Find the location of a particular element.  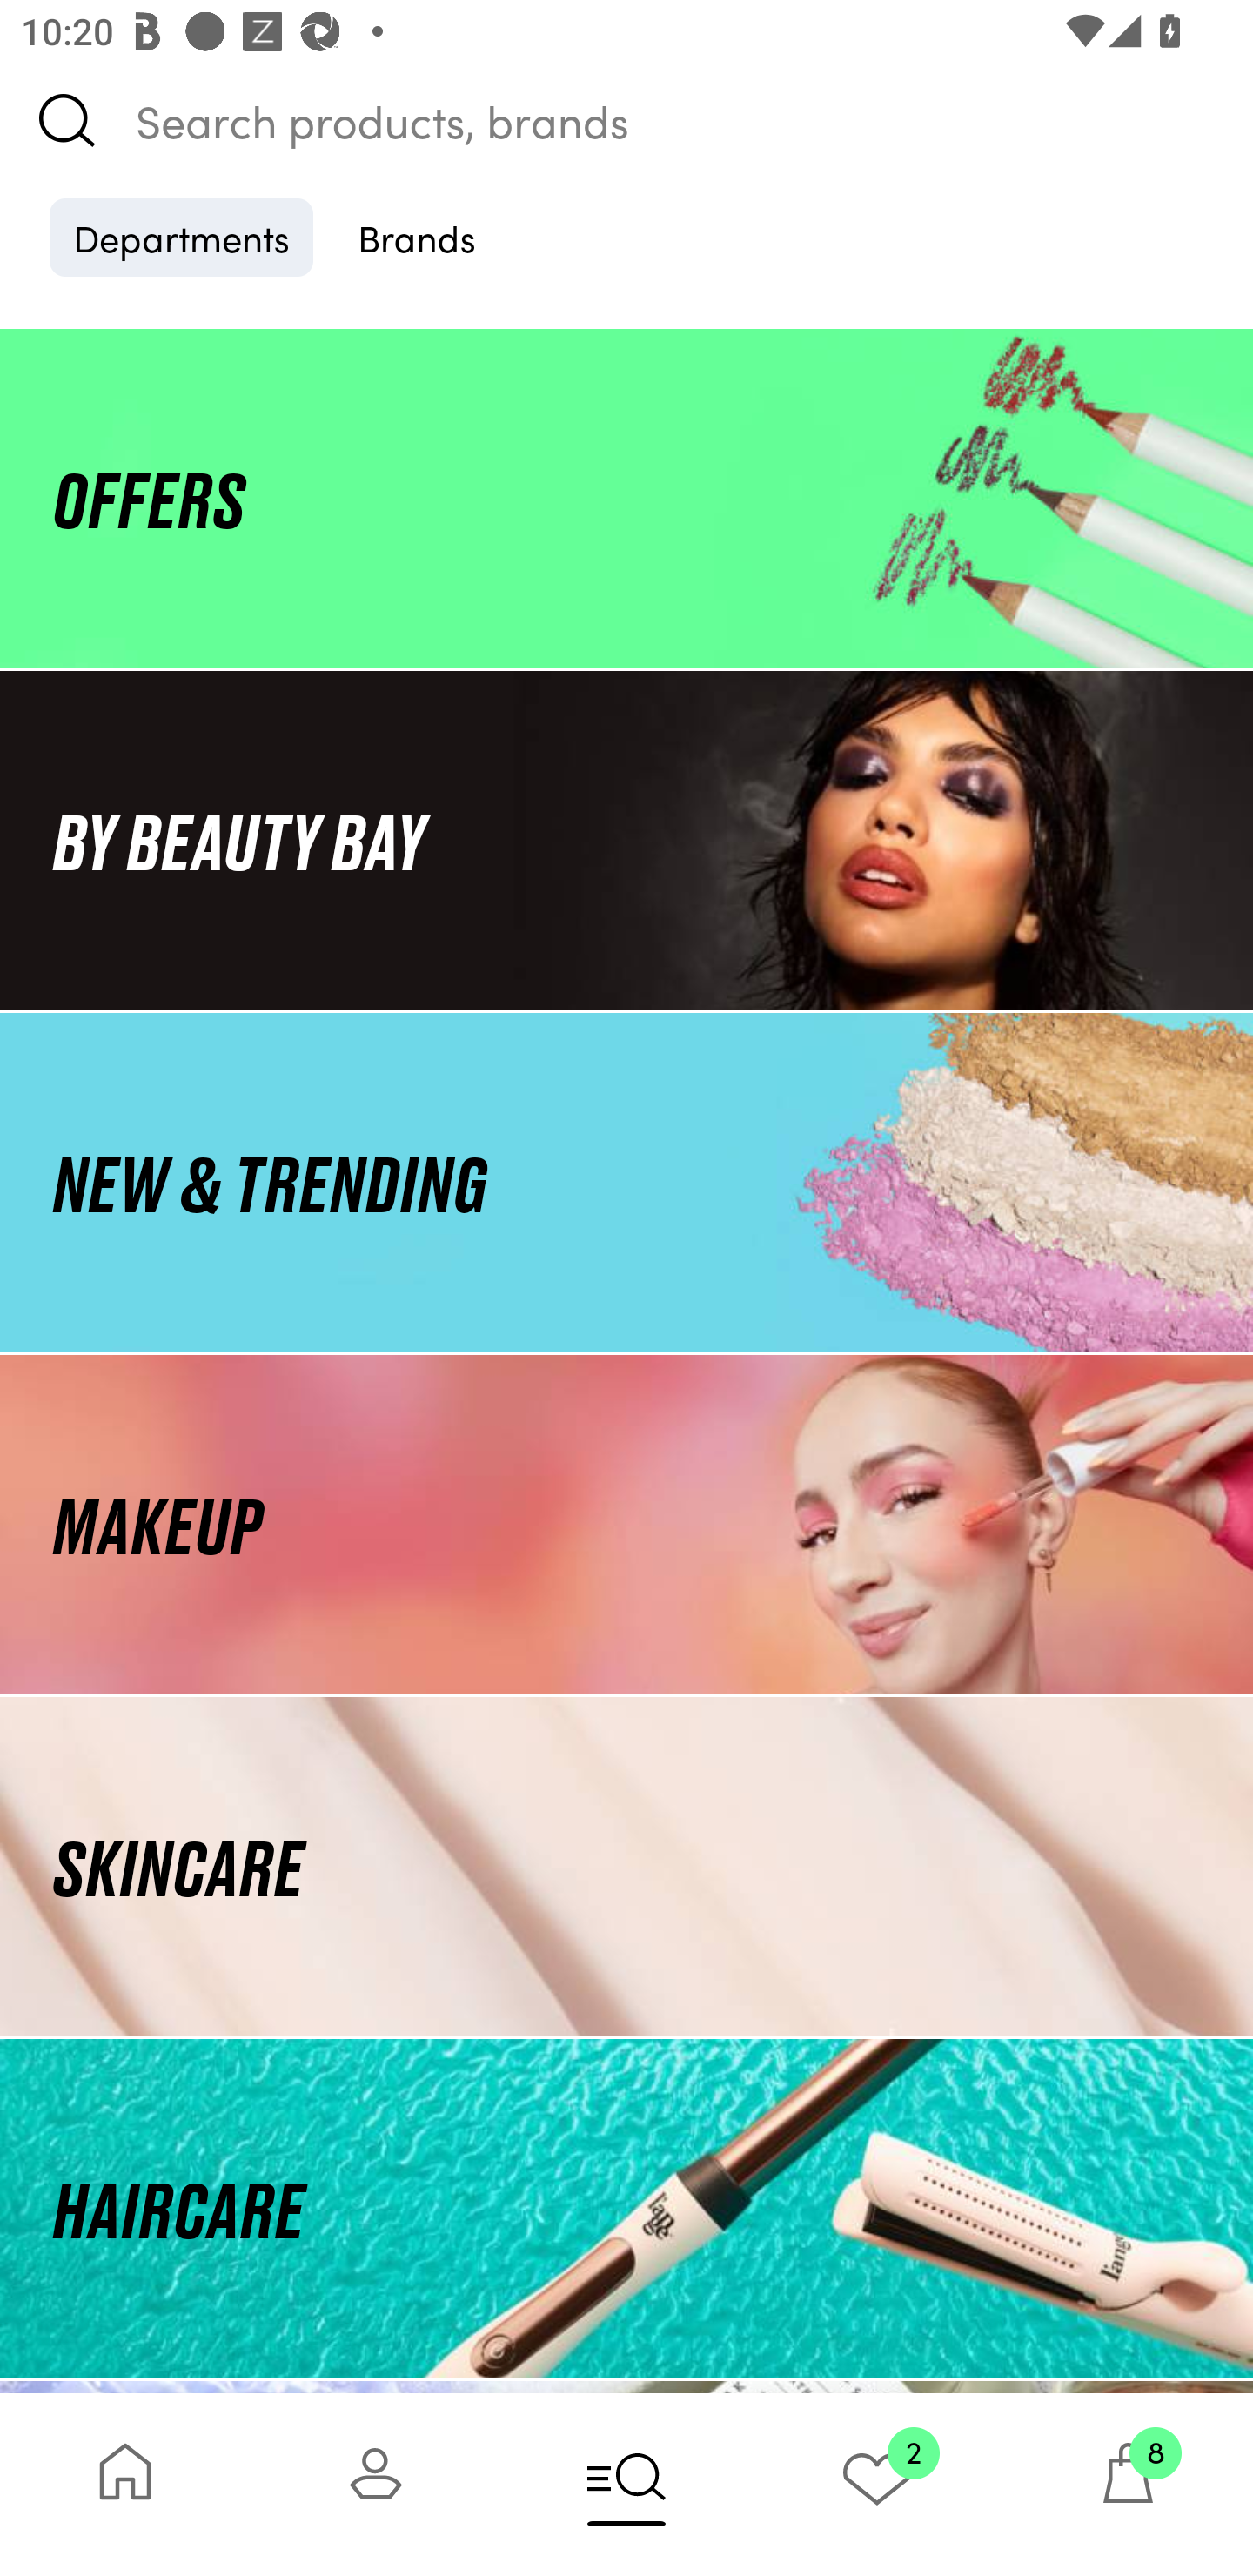

Brands is located at coordinates (417, 237).